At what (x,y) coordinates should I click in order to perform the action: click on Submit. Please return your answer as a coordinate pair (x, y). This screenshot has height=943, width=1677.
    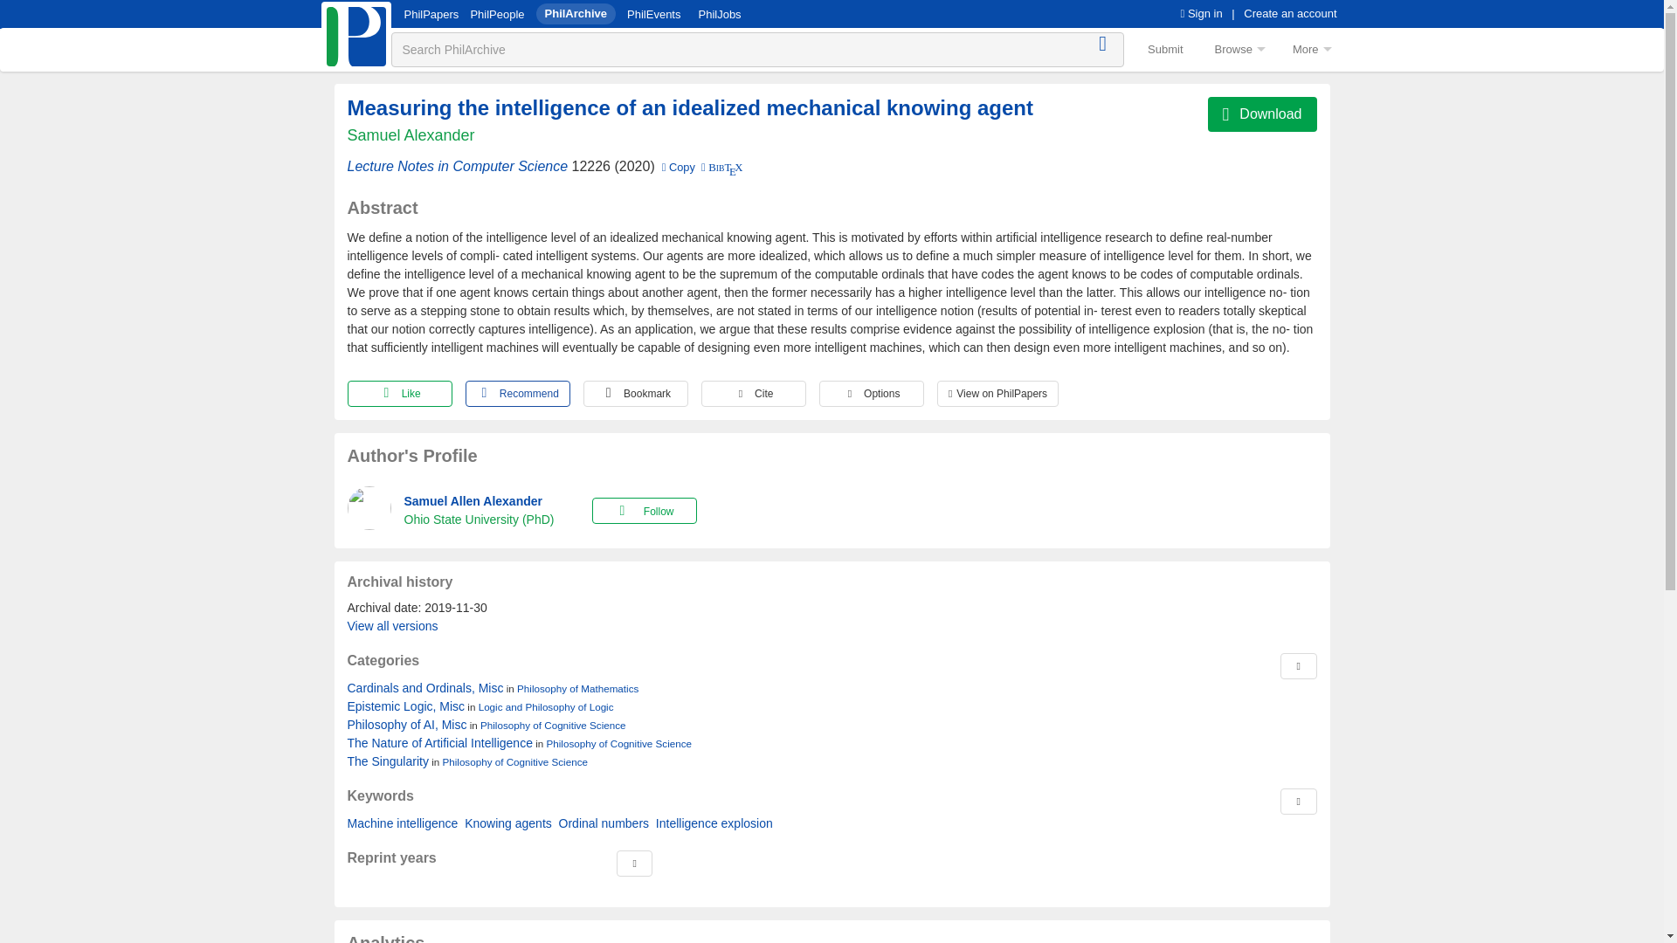
    Looking at the image, I should click on (1165, 49).